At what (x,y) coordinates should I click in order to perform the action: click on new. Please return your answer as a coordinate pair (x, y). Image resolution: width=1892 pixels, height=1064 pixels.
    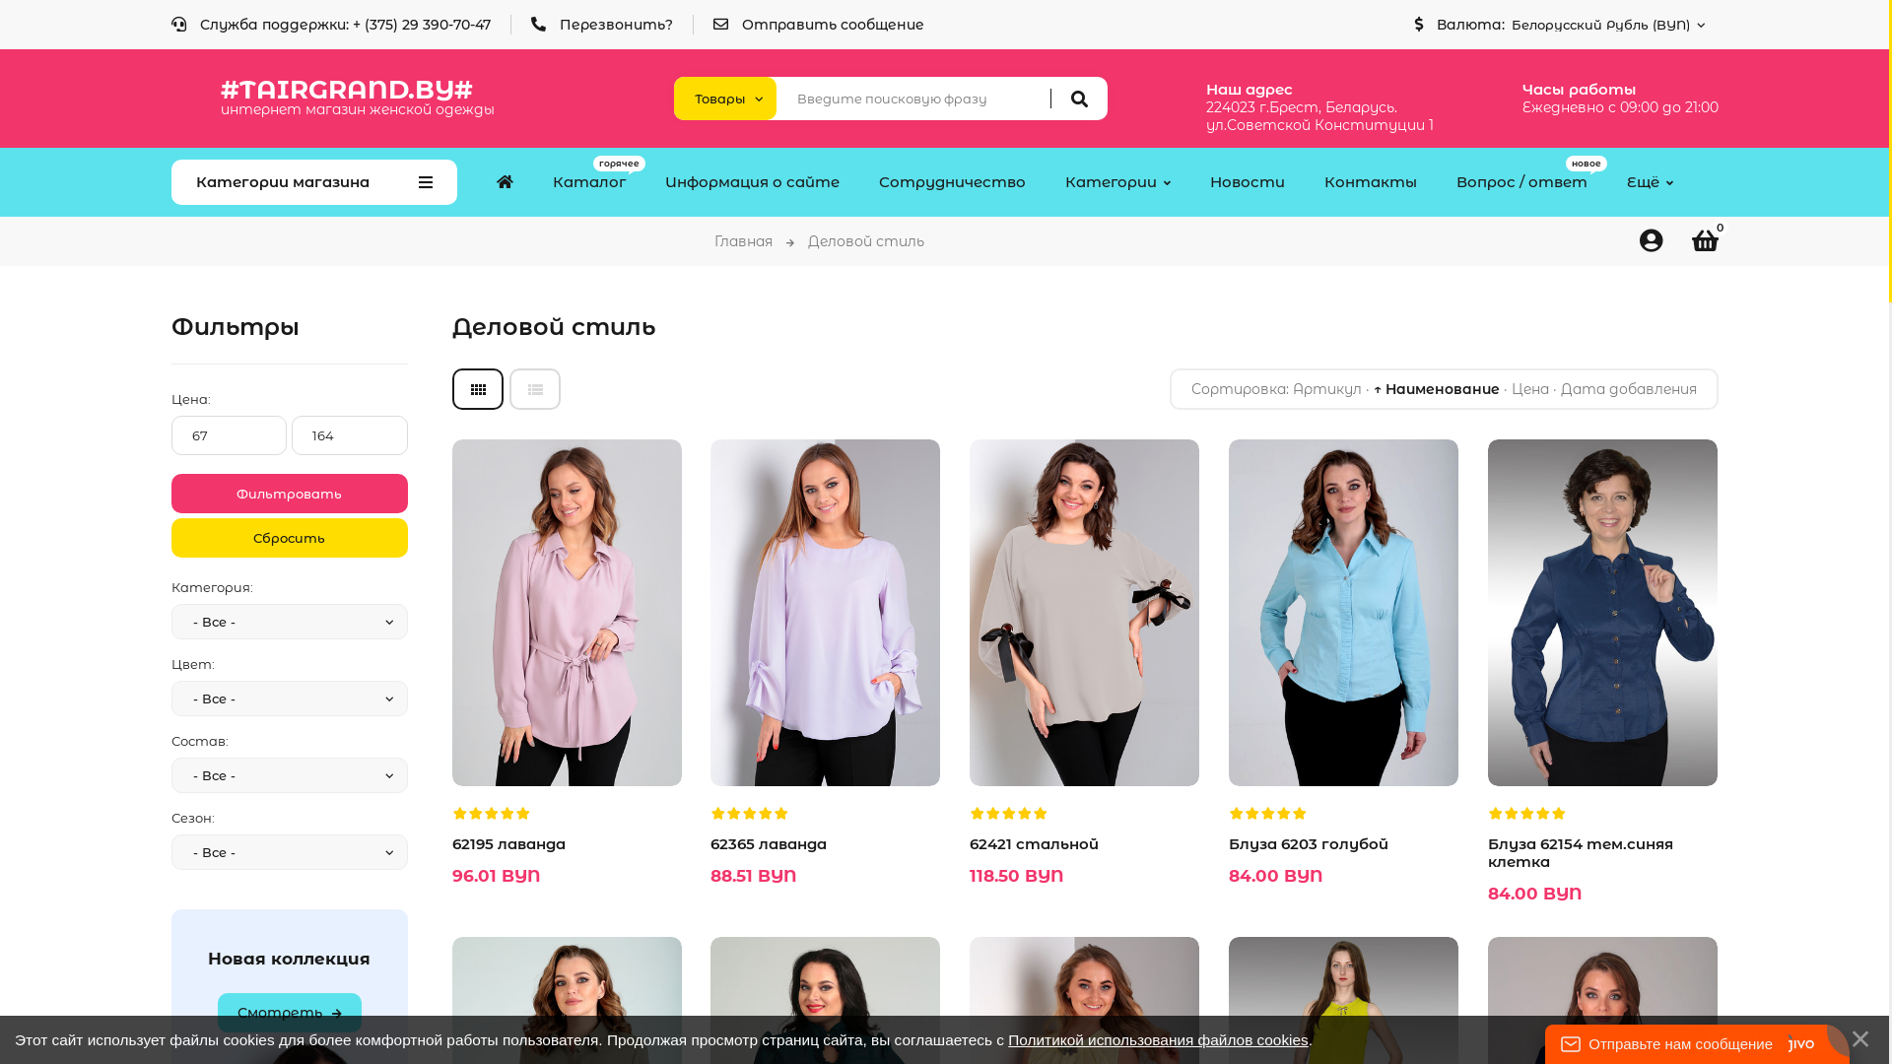
    Looking at the image, I should click on (566, 781).